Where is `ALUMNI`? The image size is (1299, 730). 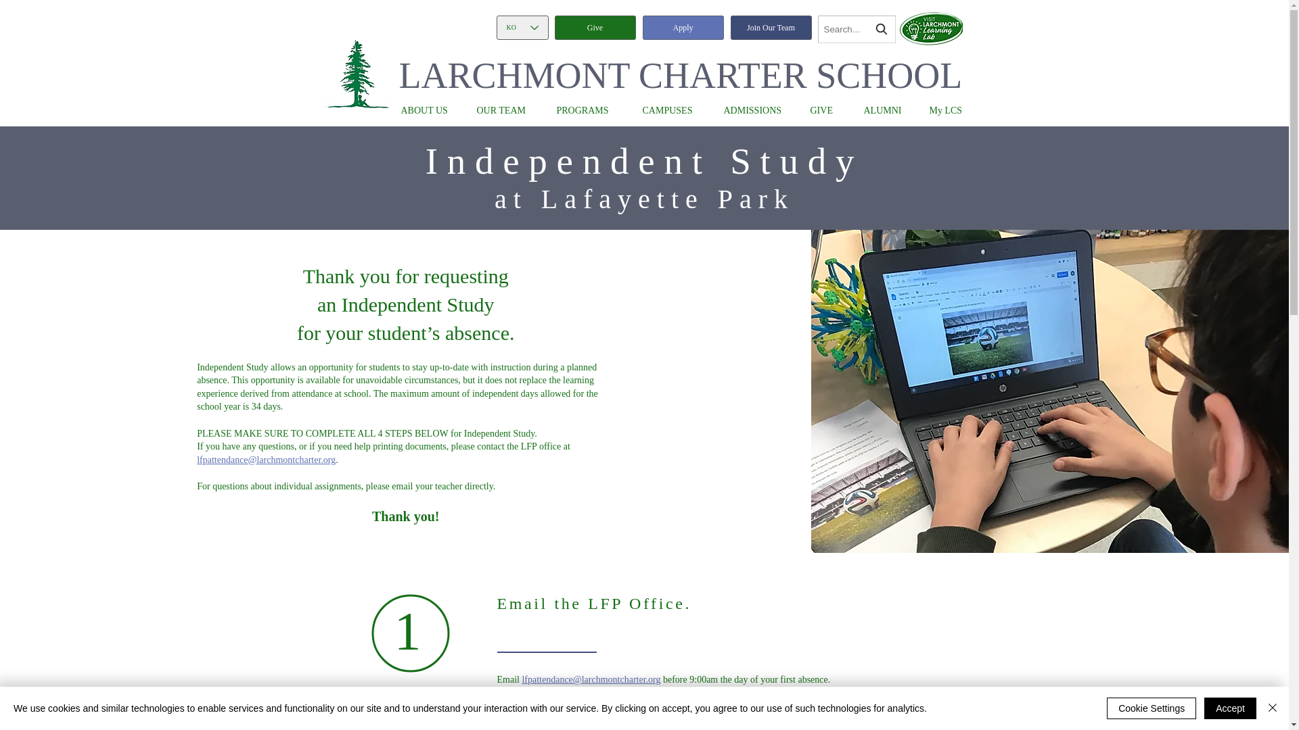
ALUMNI is located at coordinates (885, 111).